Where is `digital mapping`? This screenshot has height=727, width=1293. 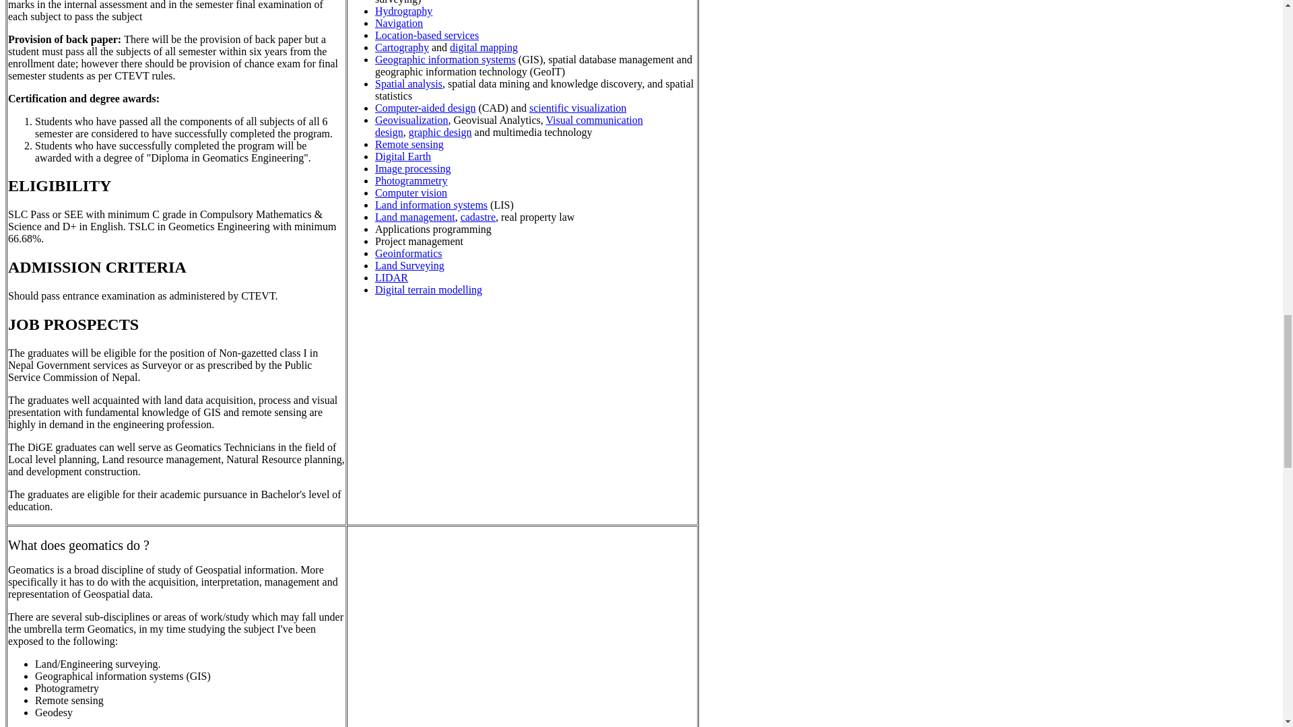 digital mapping is located at coordinates (484, 47).